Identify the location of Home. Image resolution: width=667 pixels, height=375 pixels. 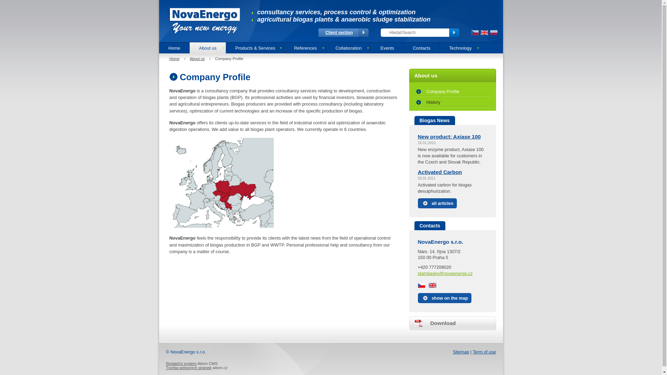
(174, 58).